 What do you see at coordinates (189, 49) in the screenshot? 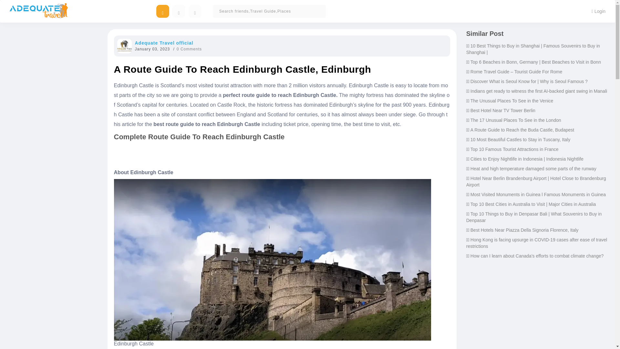
I see `0 Comments` at bounding box center [189, 49].